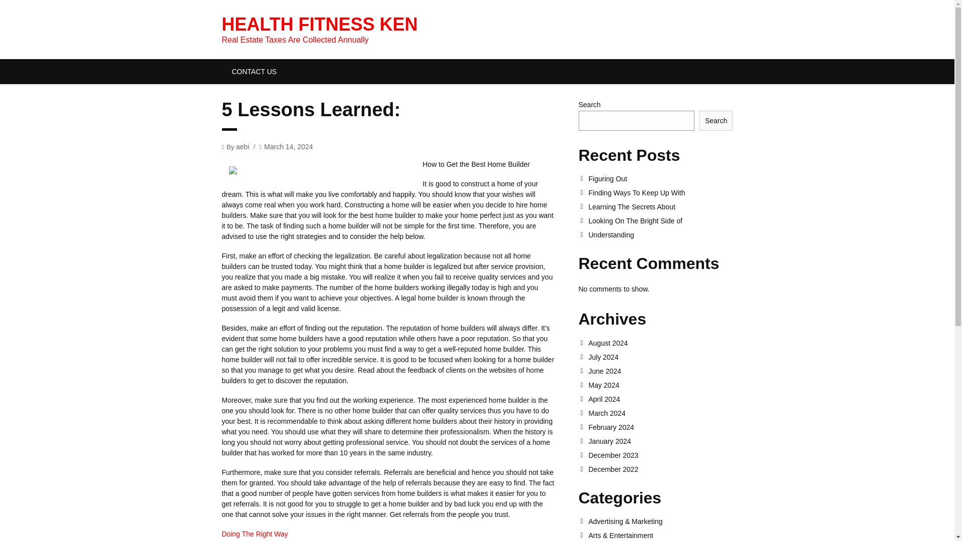 This screenshot has height=541, width=962. I want to click on March 2024, so click(660, 413).